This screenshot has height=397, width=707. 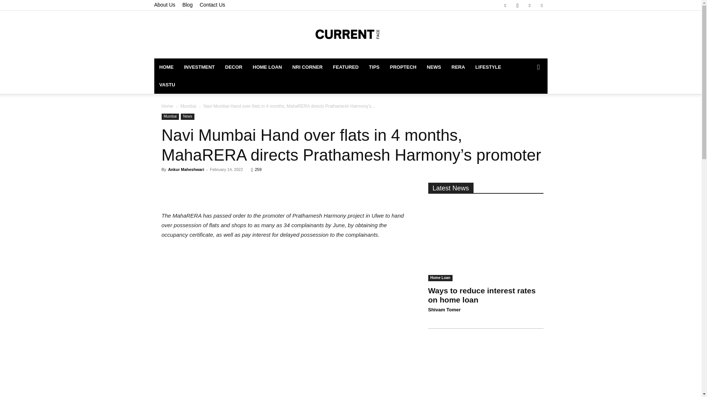 What do you see at coordinates (403, 67) in the screenshot?
I see `PROPTECH` at bounding box center [403, 67].